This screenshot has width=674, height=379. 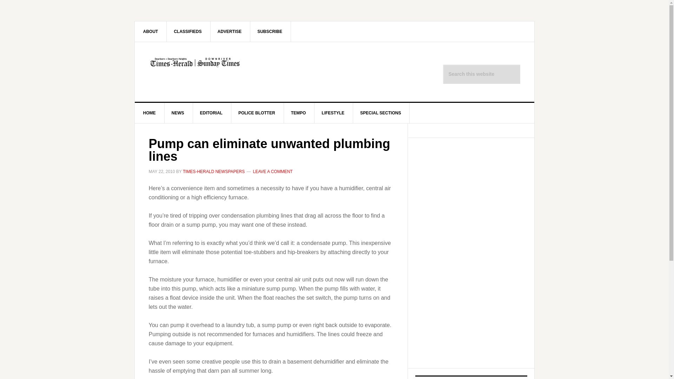 I want to click on TEMPO, so click(x=298, y=113).